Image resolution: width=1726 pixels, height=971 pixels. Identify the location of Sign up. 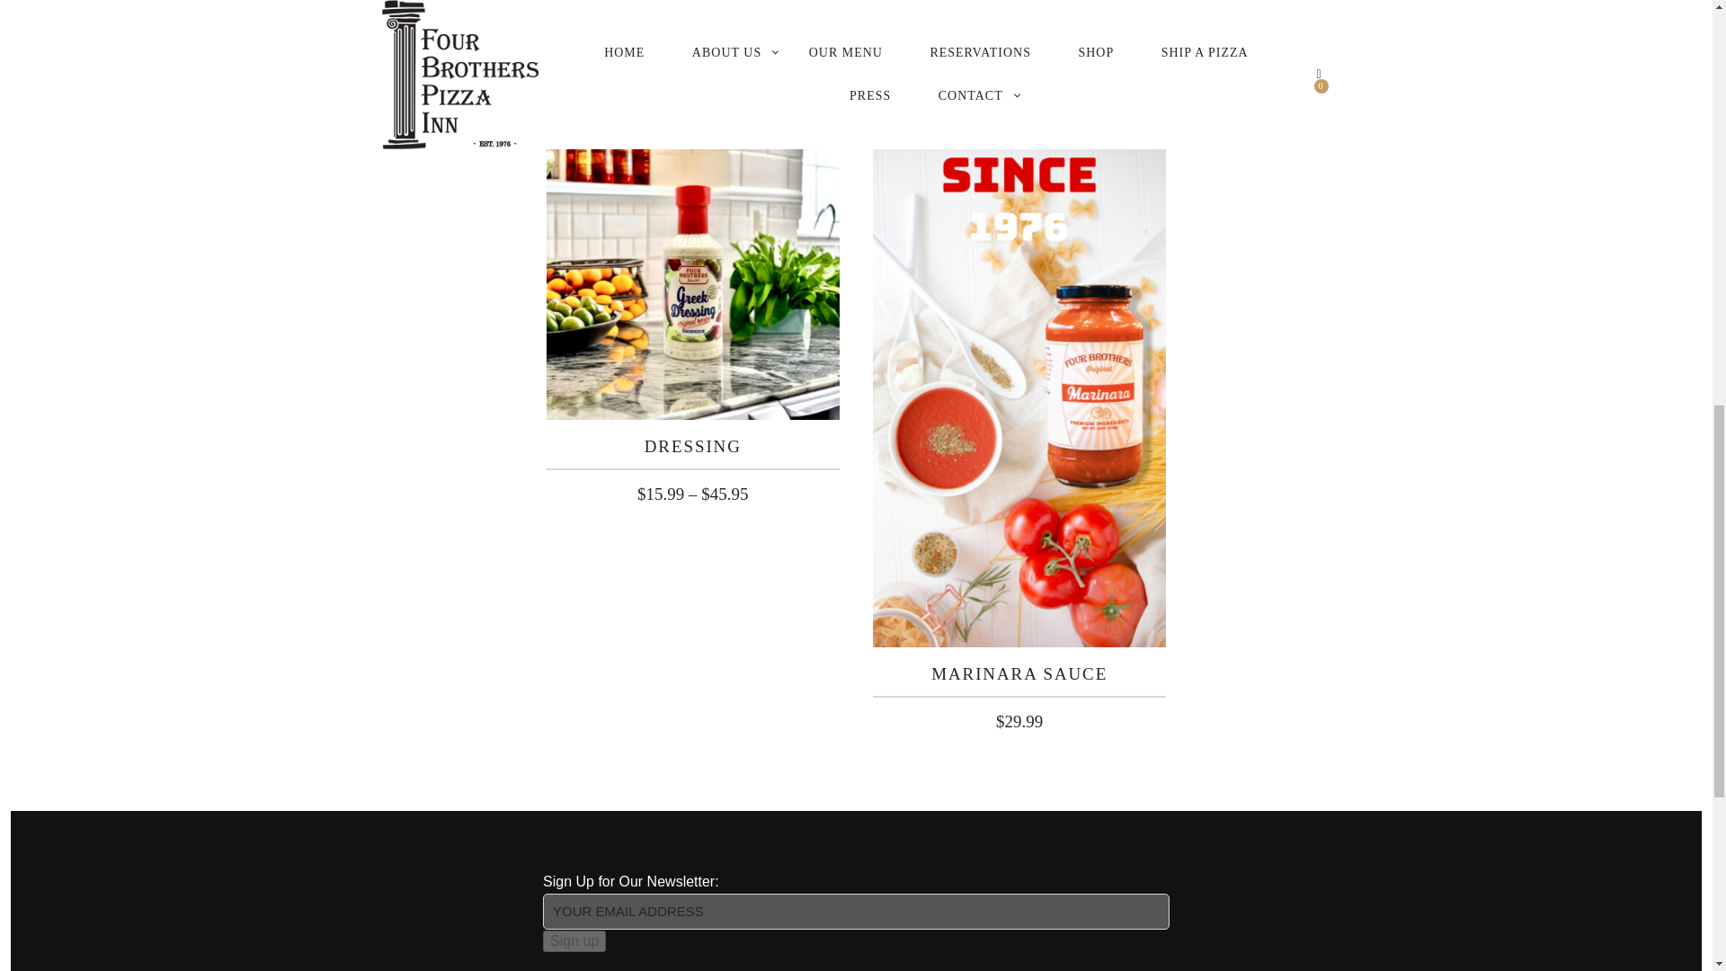
(574, 940).